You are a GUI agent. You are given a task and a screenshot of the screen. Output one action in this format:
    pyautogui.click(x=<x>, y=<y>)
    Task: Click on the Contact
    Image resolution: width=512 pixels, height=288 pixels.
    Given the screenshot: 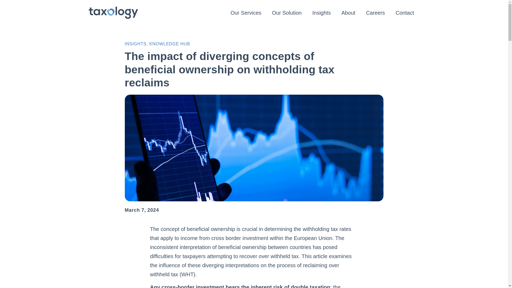 What is the action you would take?
    pyautogui.click(x=405, y=13)
    